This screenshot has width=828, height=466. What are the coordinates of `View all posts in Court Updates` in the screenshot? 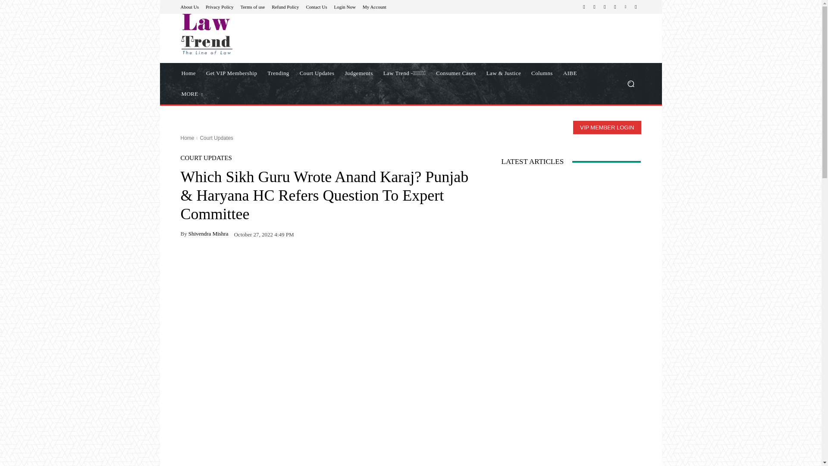 It's located at (216, 138).